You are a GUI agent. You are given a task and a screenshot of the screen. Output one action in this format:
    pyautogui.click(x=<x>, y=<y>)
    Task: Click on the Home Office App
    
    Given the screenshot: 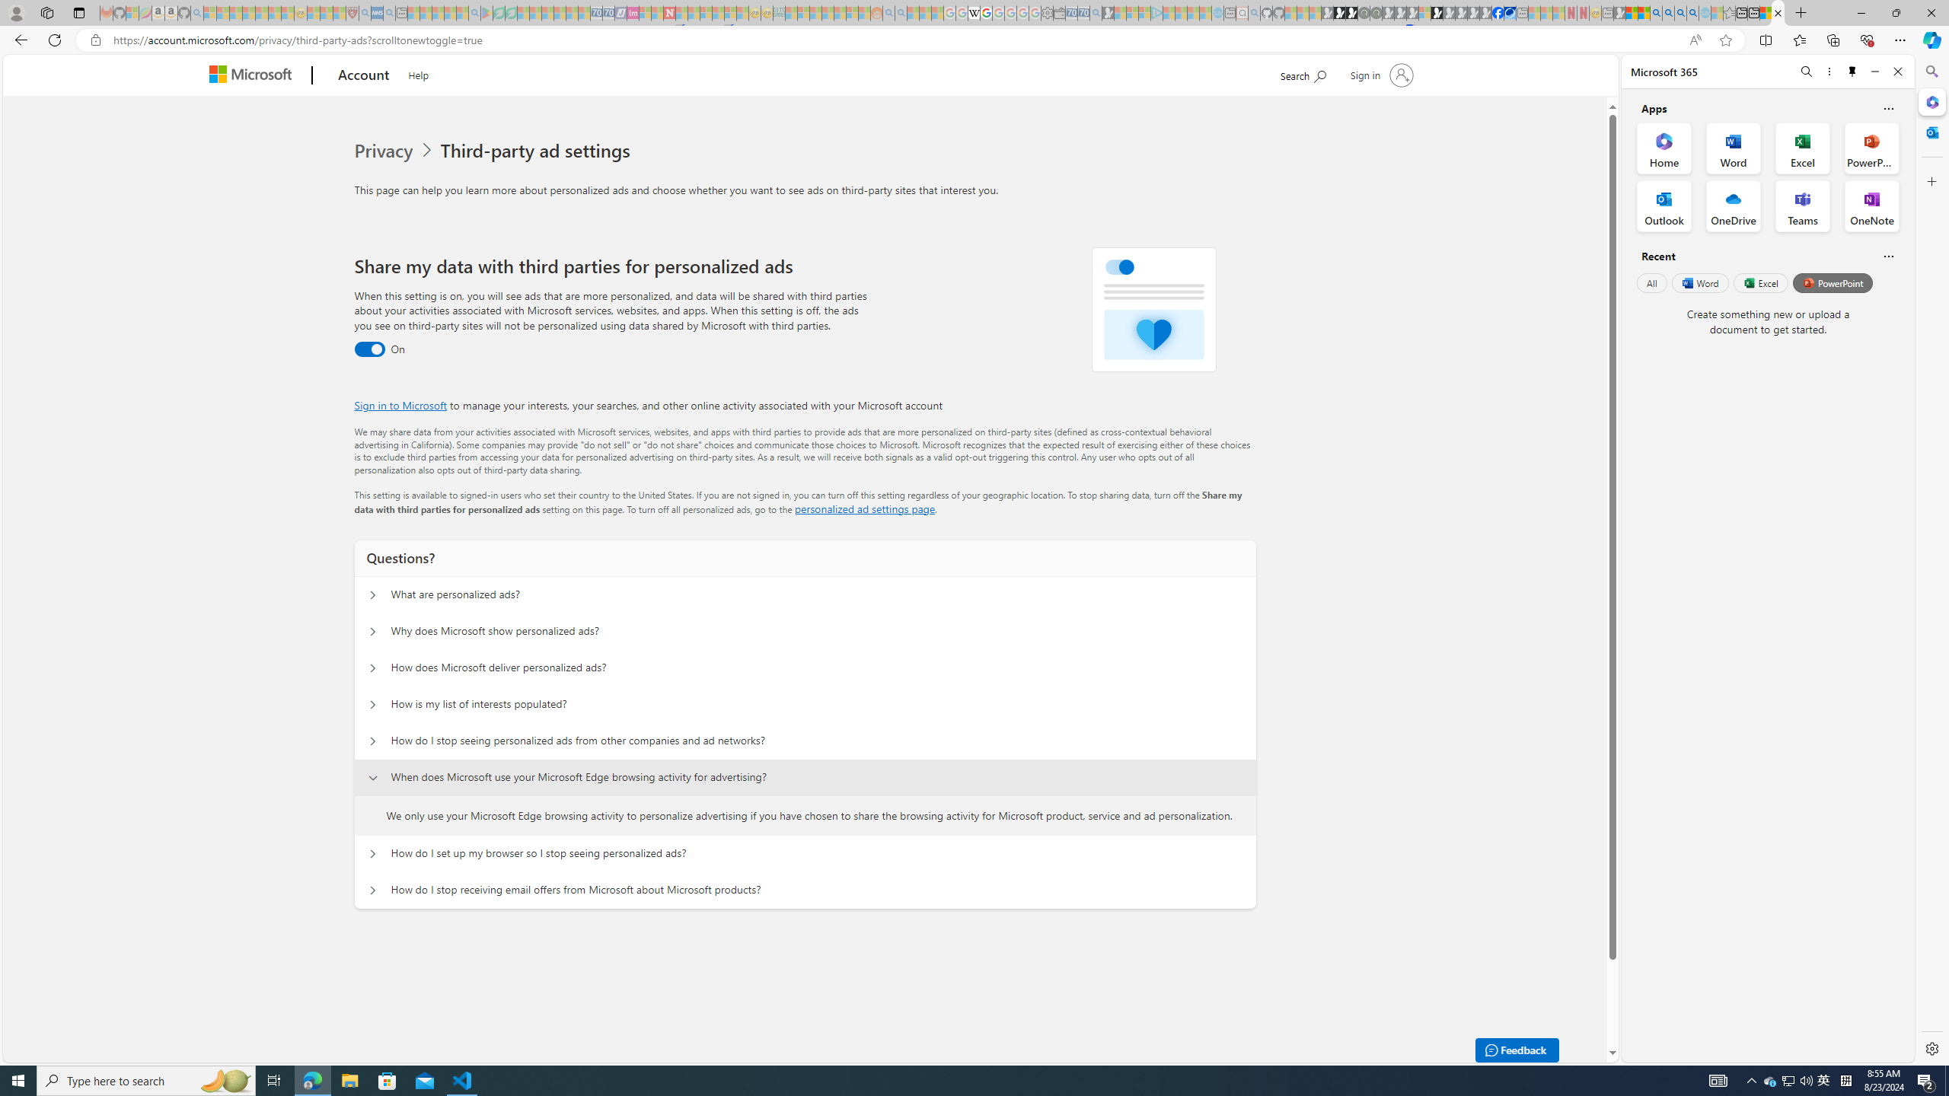 What is the action you would take?
    pyautogui.click(x=1664, y=148)
    